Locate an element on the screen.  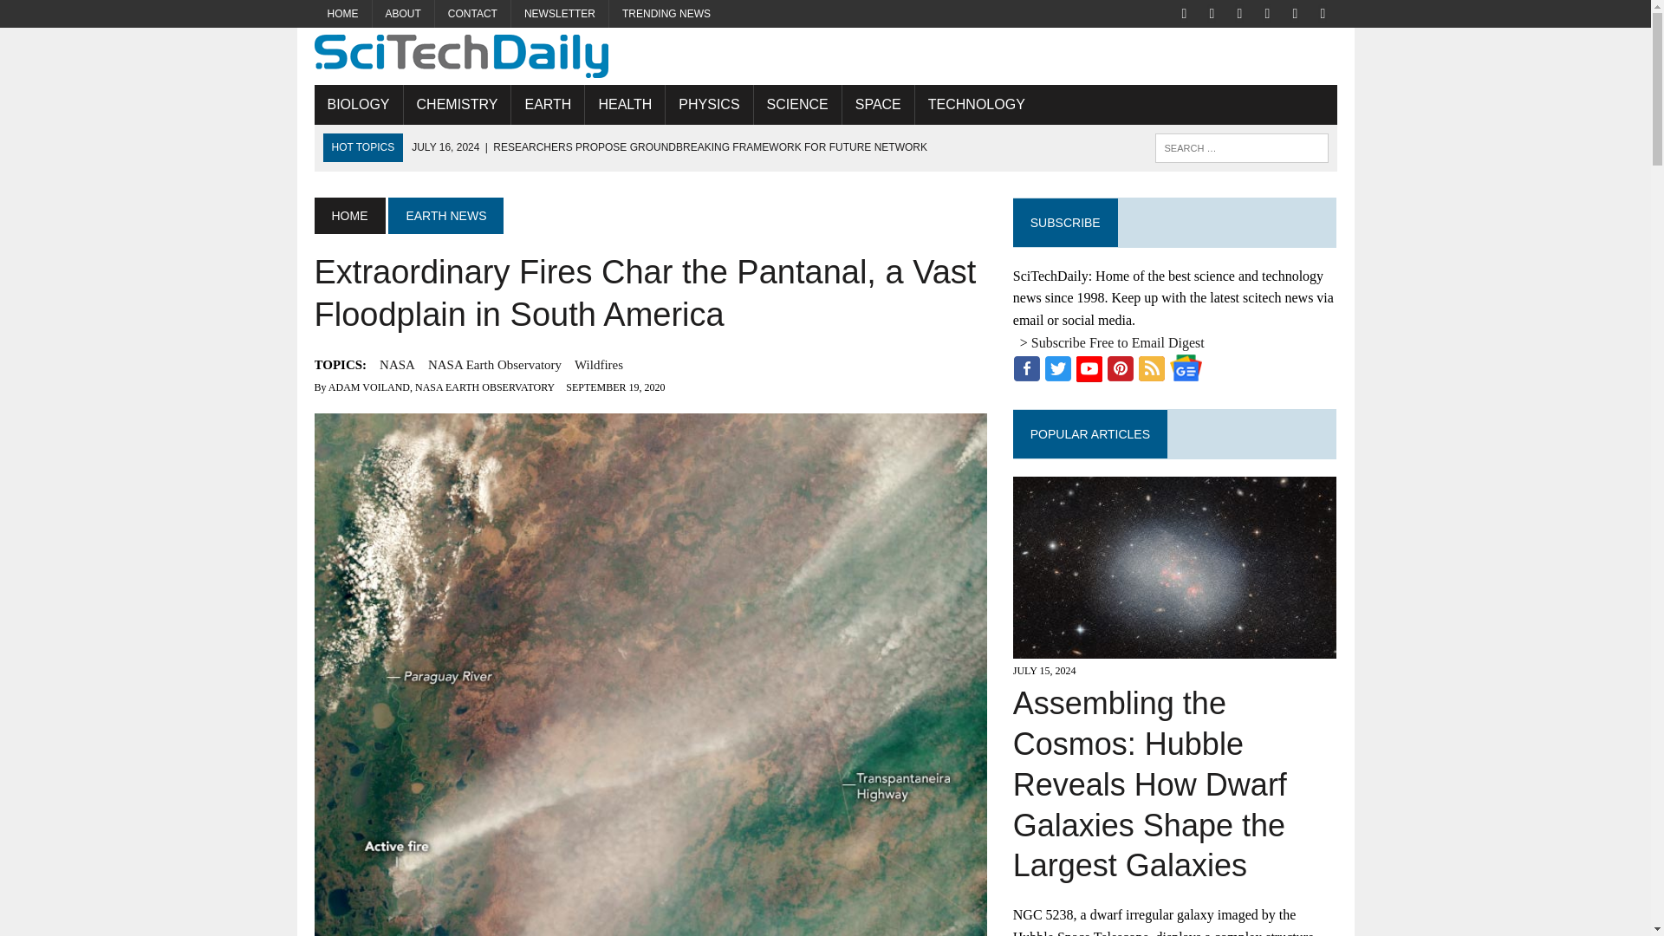
CHEMISTRY is located at coordinates (458, 104).